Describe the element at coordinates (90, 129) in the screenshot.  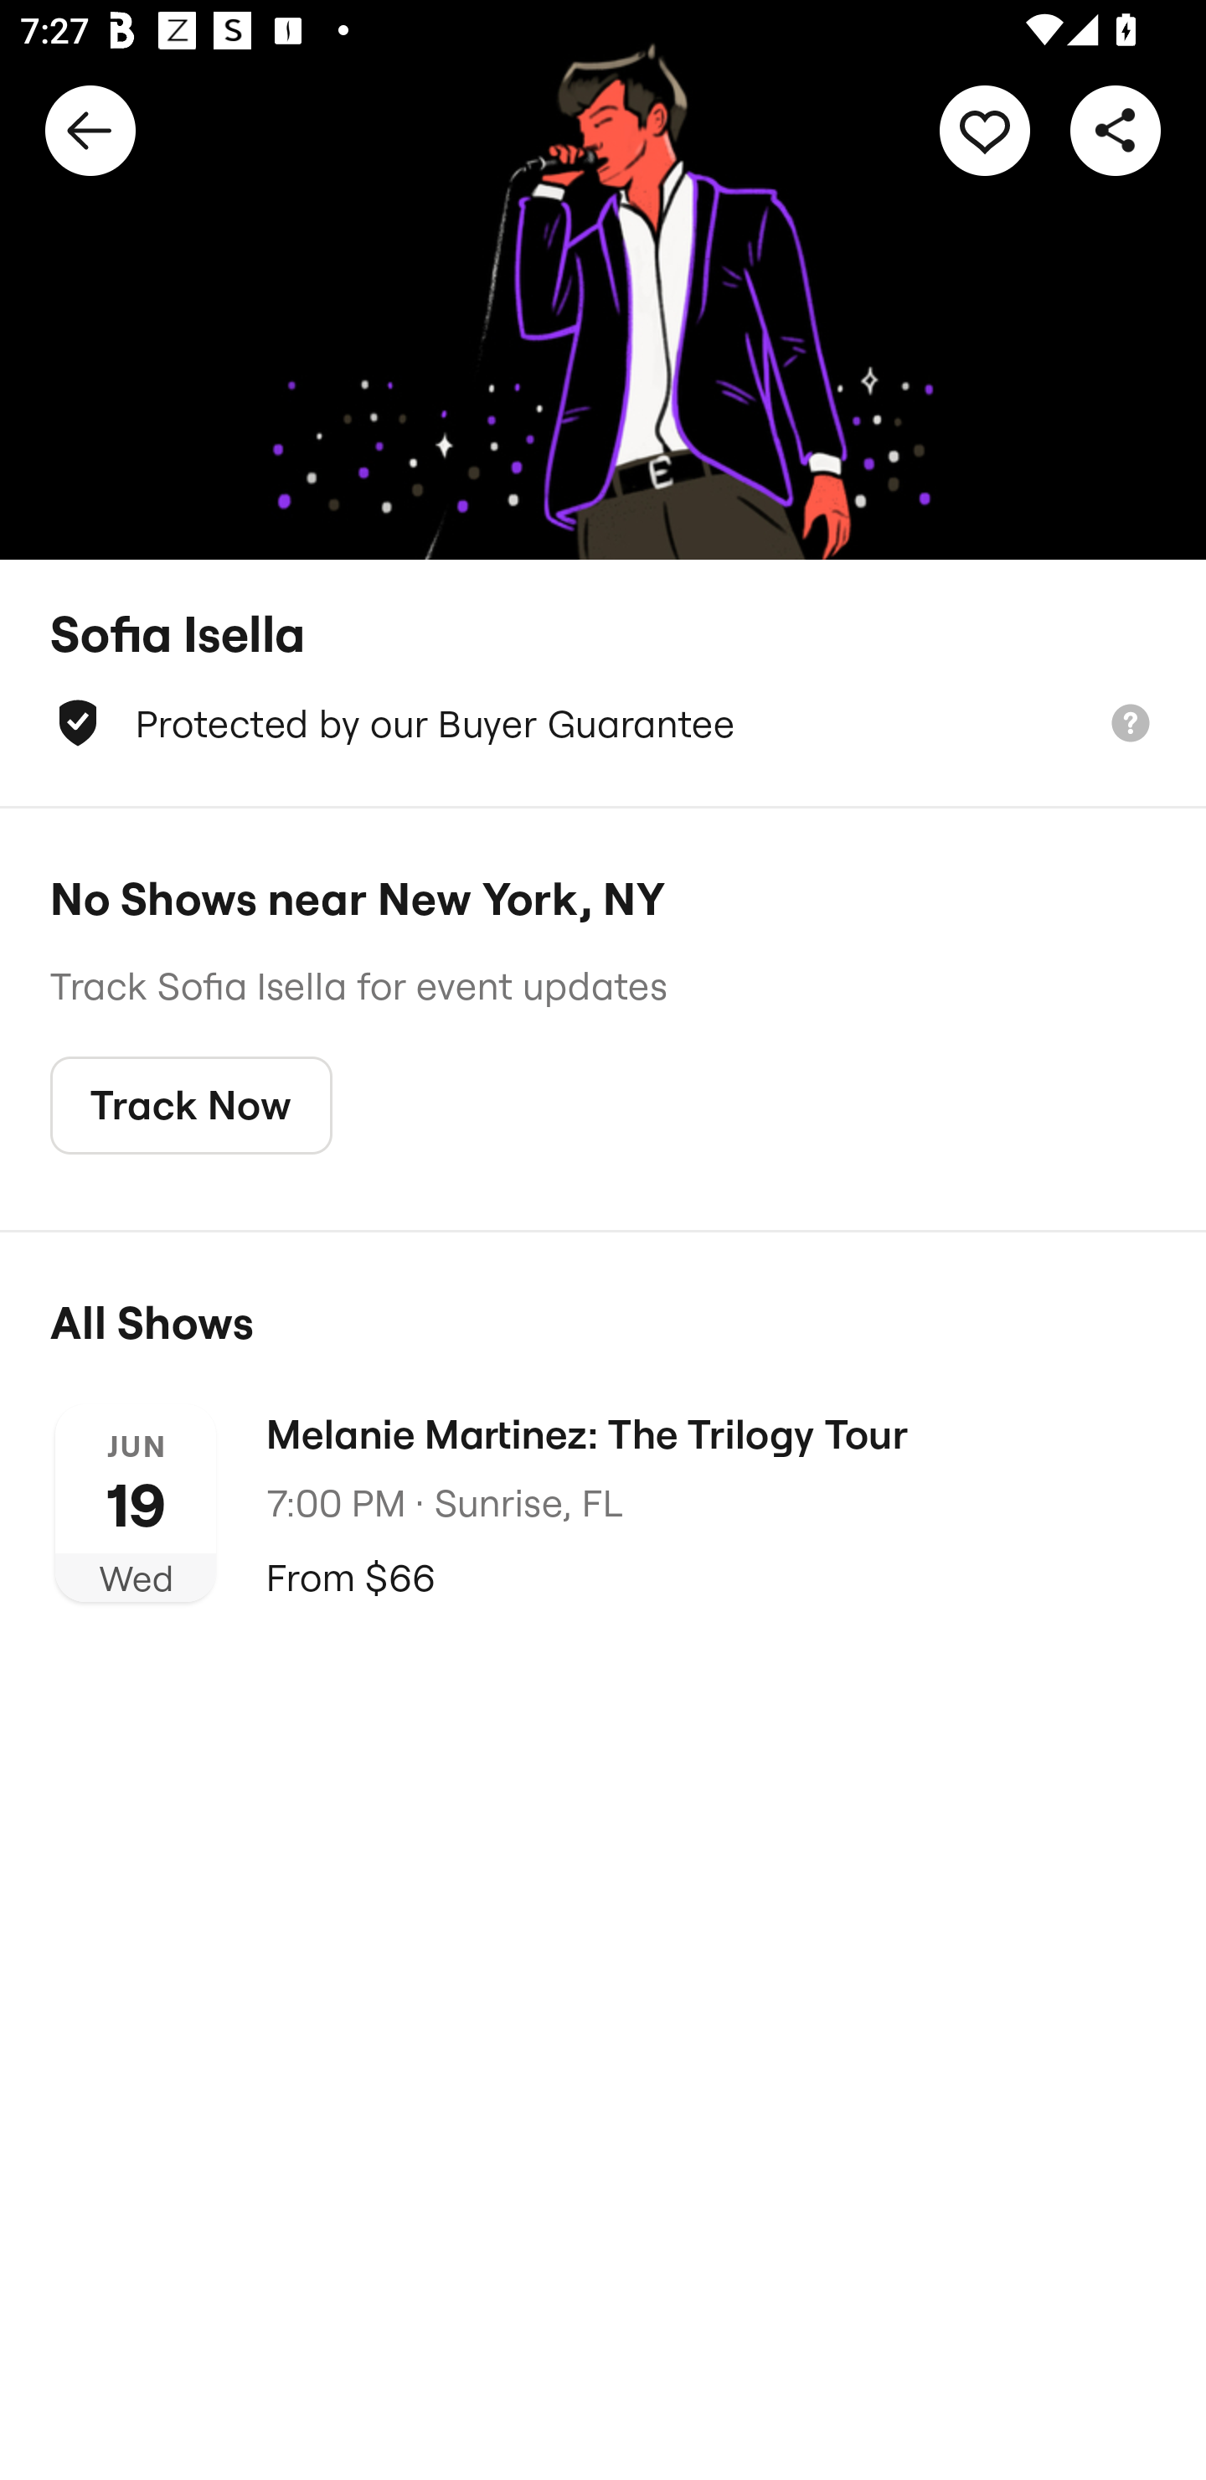
I see `Back` at that location.